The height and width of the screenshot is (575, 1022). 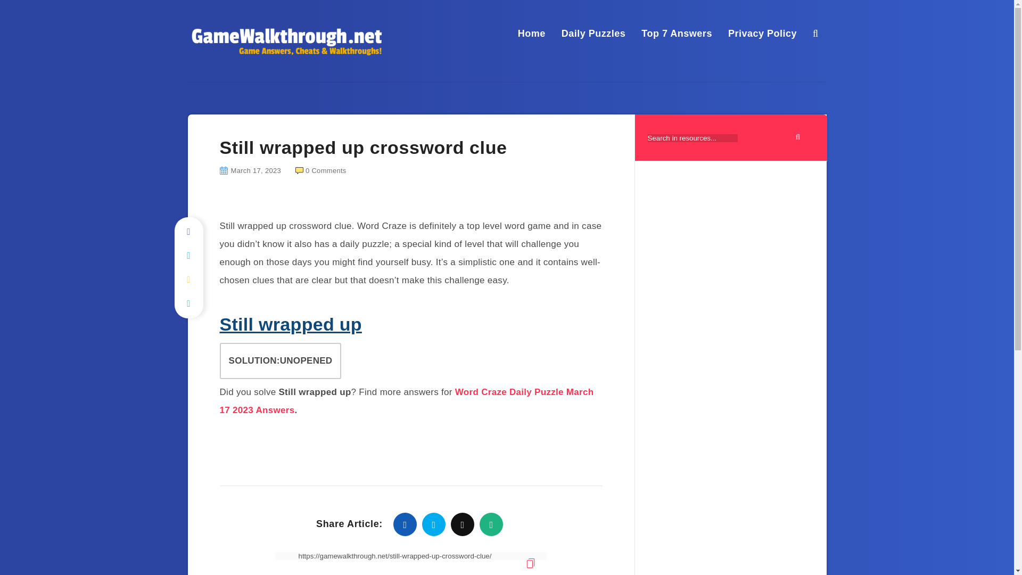 I want to click on Home, so click(x=532, y=33).